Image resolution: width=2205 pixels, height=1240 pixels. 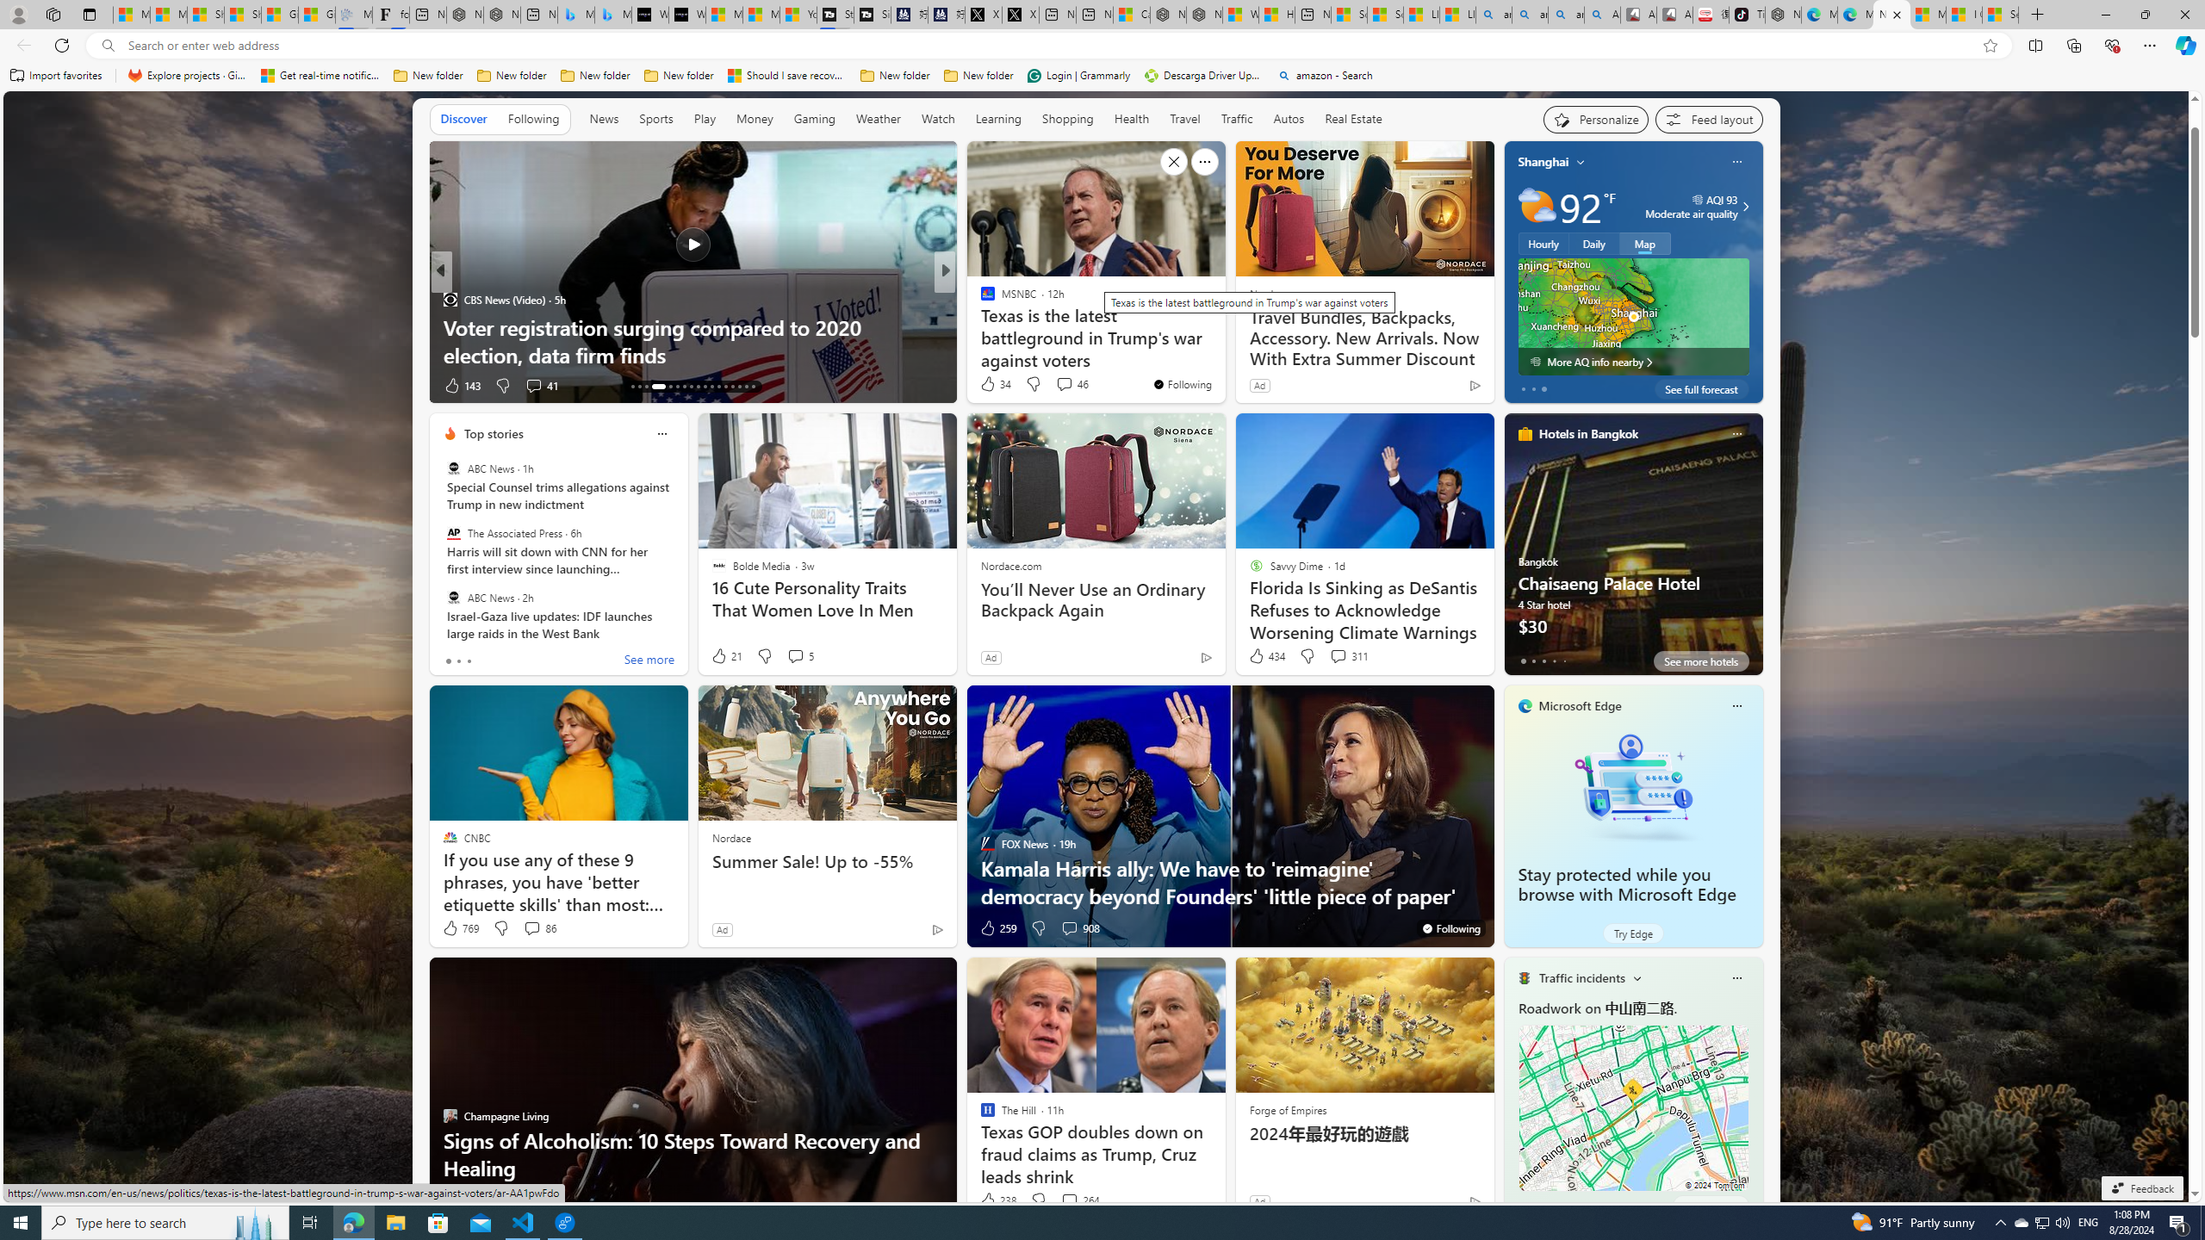 I want to click on Amazon Echo Robot - Search Images, so click(x=1602, y=15).